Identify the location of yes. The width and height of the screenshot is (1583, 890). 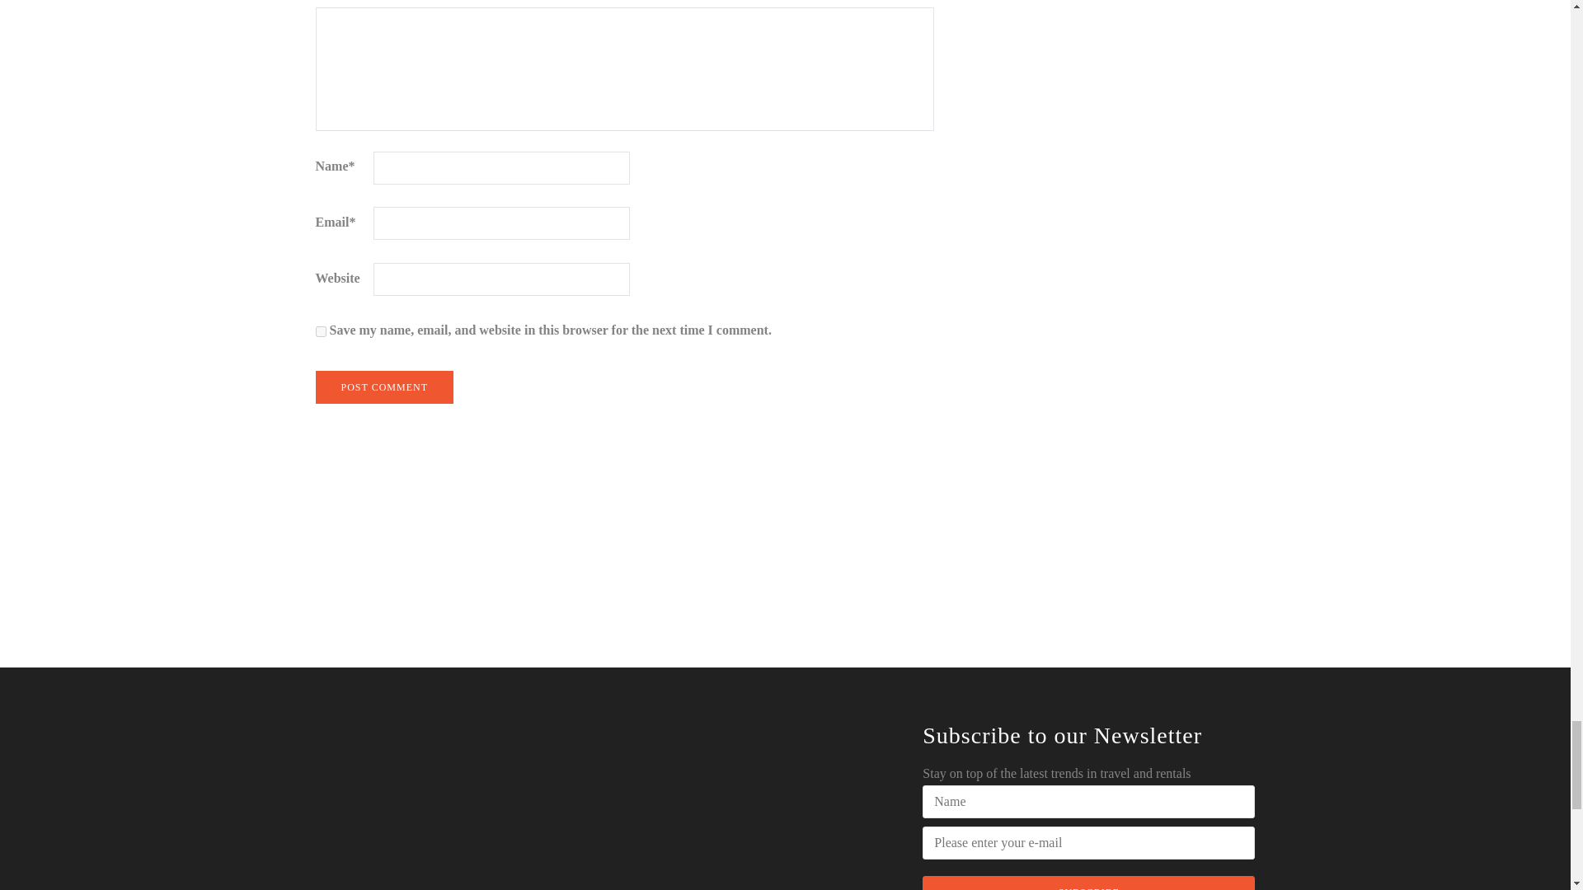
(320, 331).